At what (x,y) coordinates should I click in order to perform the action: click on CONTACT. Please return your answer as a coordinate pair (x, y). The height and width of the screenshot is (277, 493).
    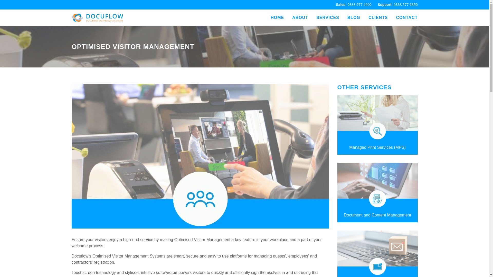
    Looking at the image, I should click on (407, 18).